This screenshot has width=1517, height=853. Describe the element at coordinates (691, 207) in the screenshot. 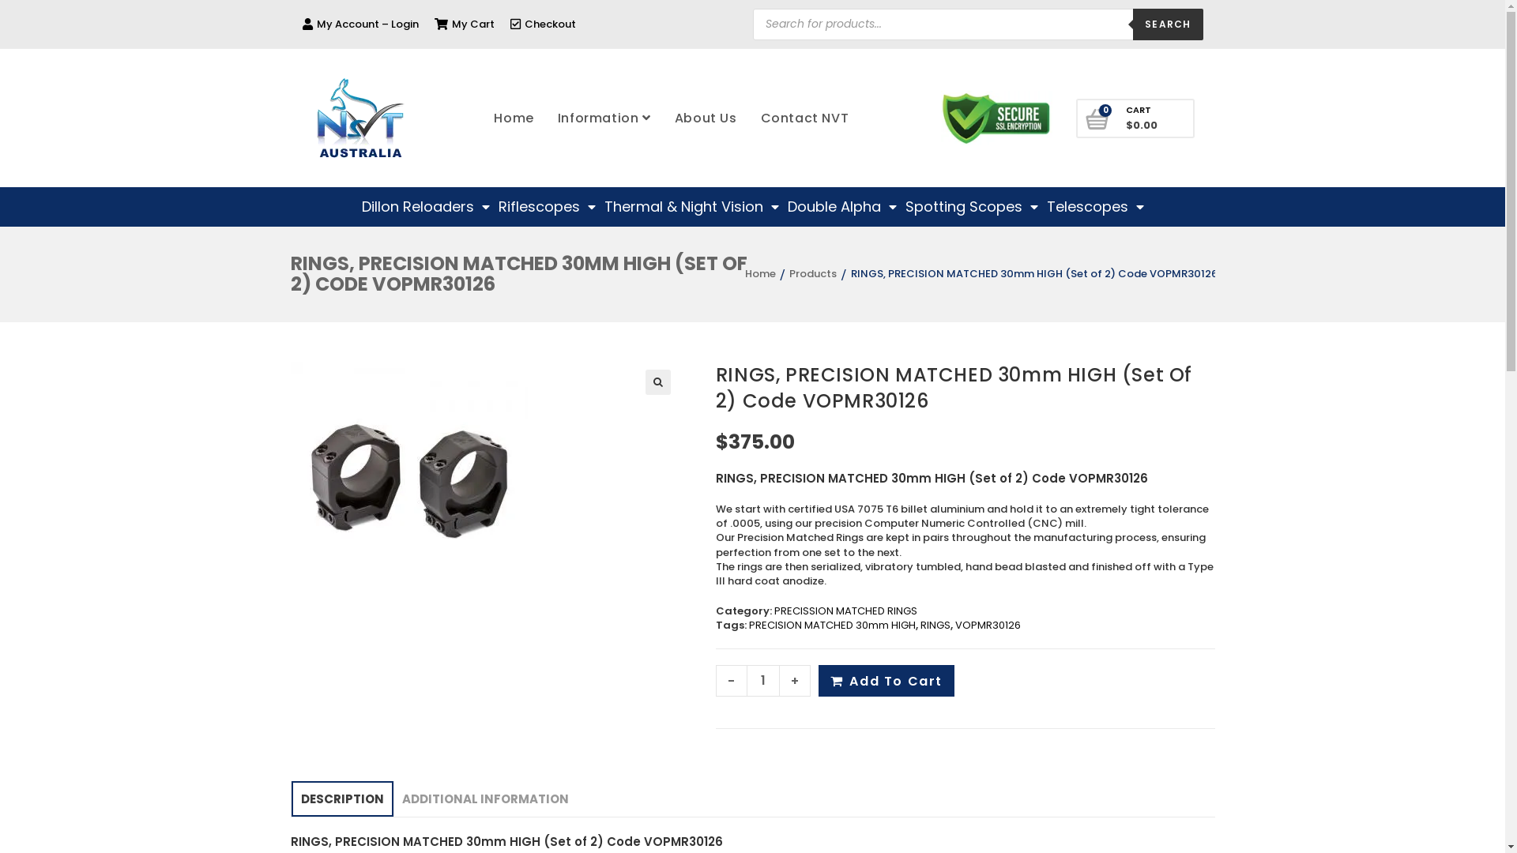

I see `Thermal & Night Vision` at that location.